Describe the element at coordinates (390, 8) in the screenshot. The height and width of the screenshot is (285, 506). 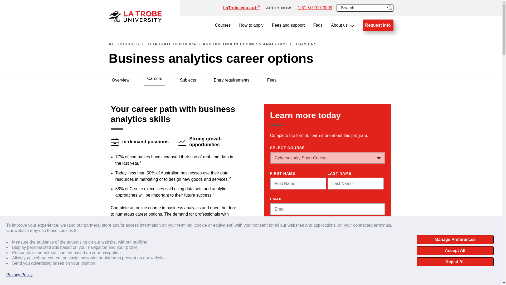
I see `submit search` at that location.